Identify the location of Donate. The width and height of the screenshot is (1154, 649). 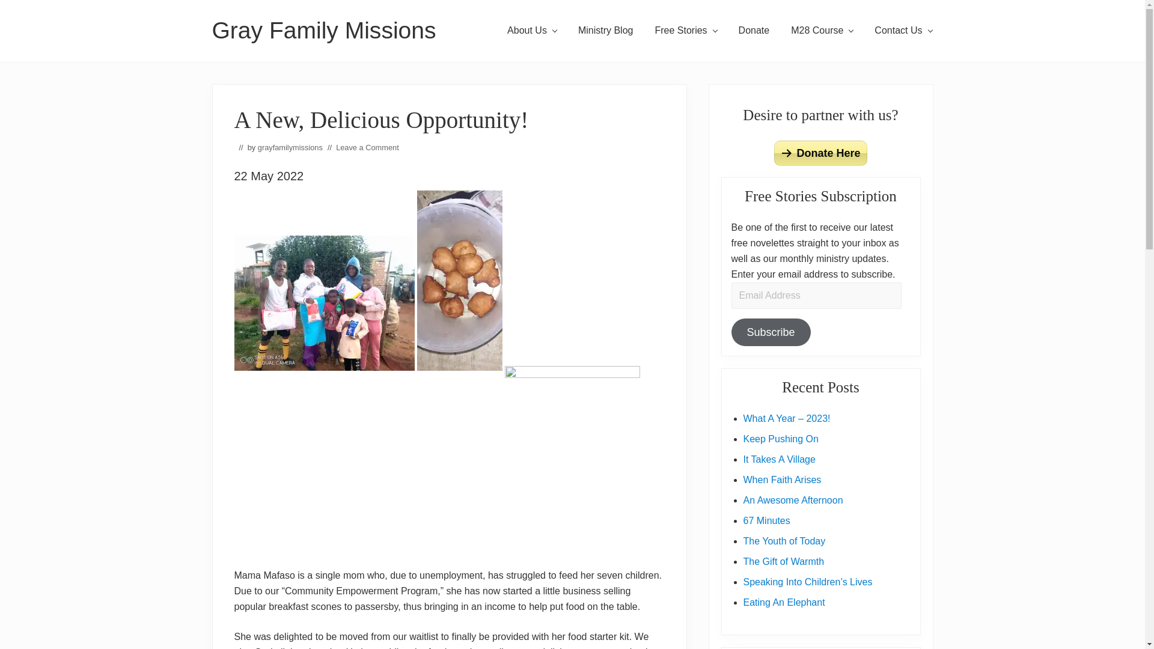
(754, 30).